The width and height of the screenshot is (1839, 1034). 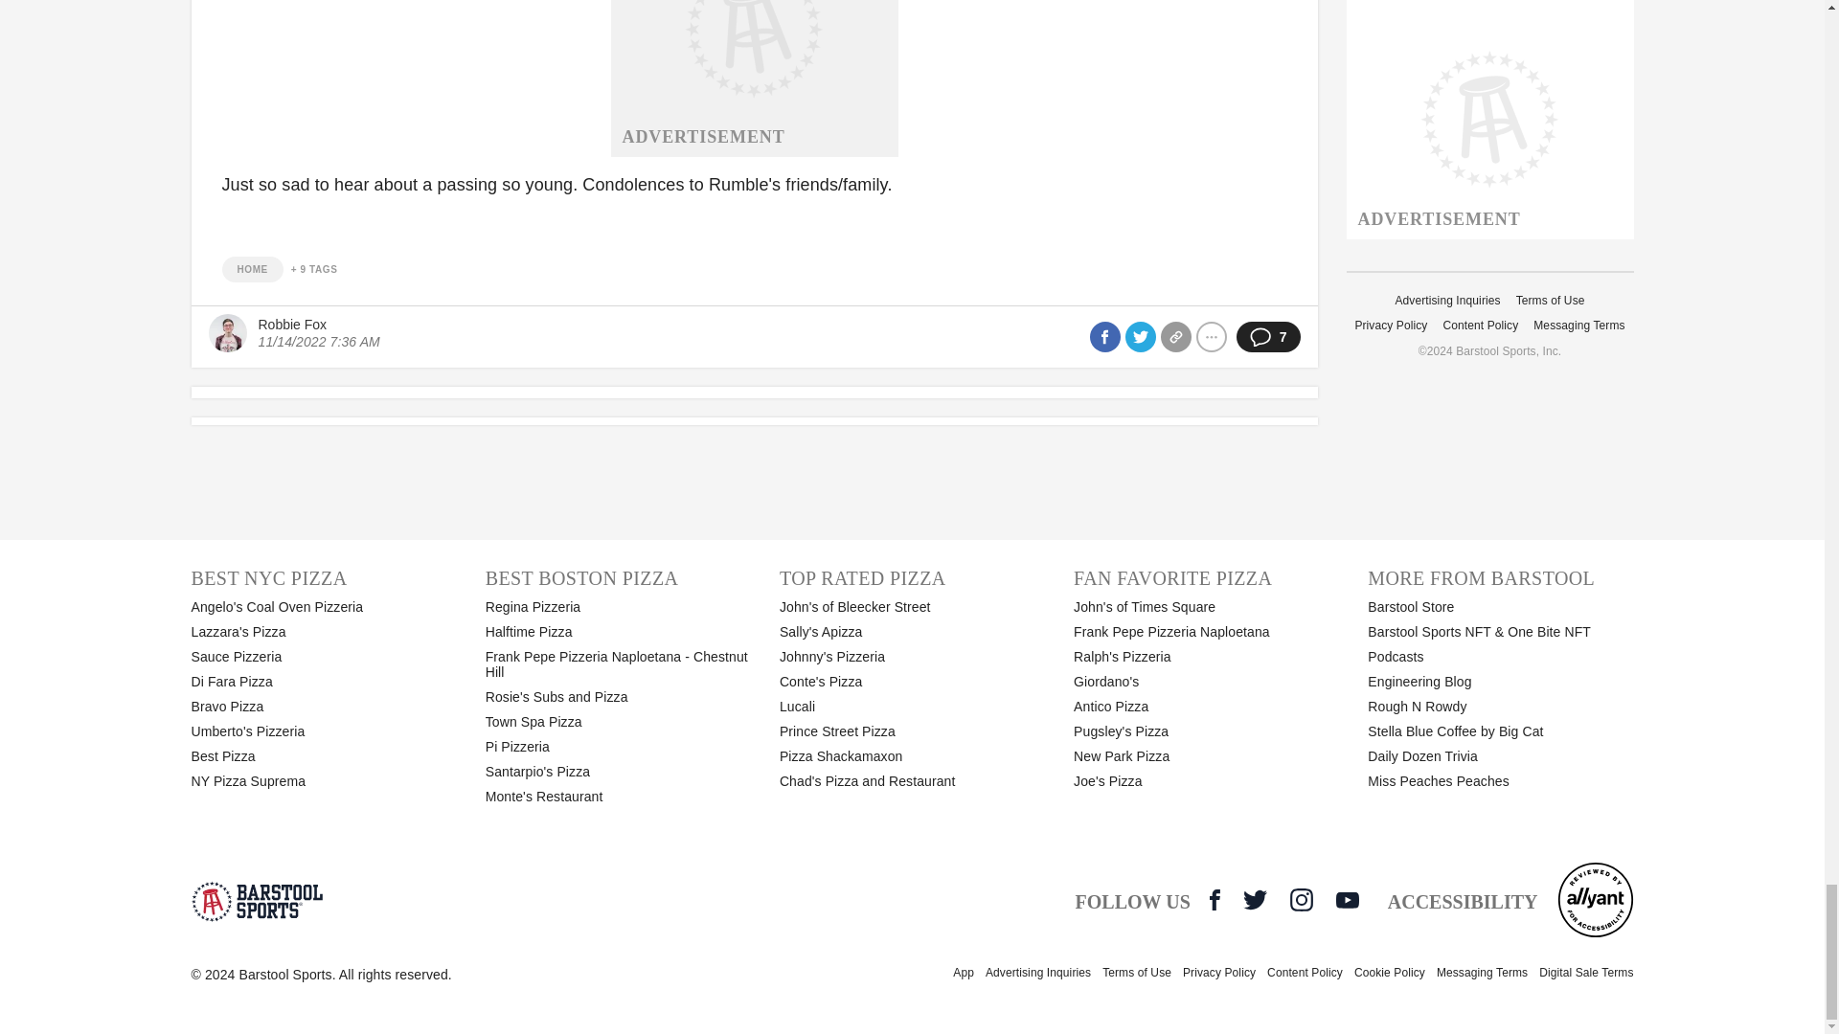 I want to click on Instagram Icon, so click(x=1301, y=899).